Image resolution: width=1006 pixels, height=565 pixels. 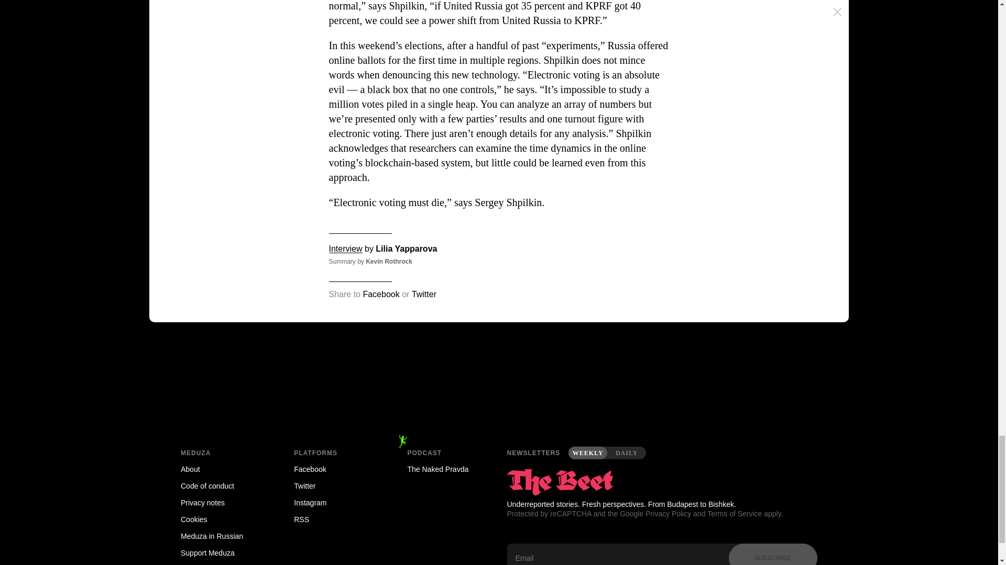 What do you see at coordinates (335, 519) in the screenshot?
I see `RSS` at bounding box center [335, 519].